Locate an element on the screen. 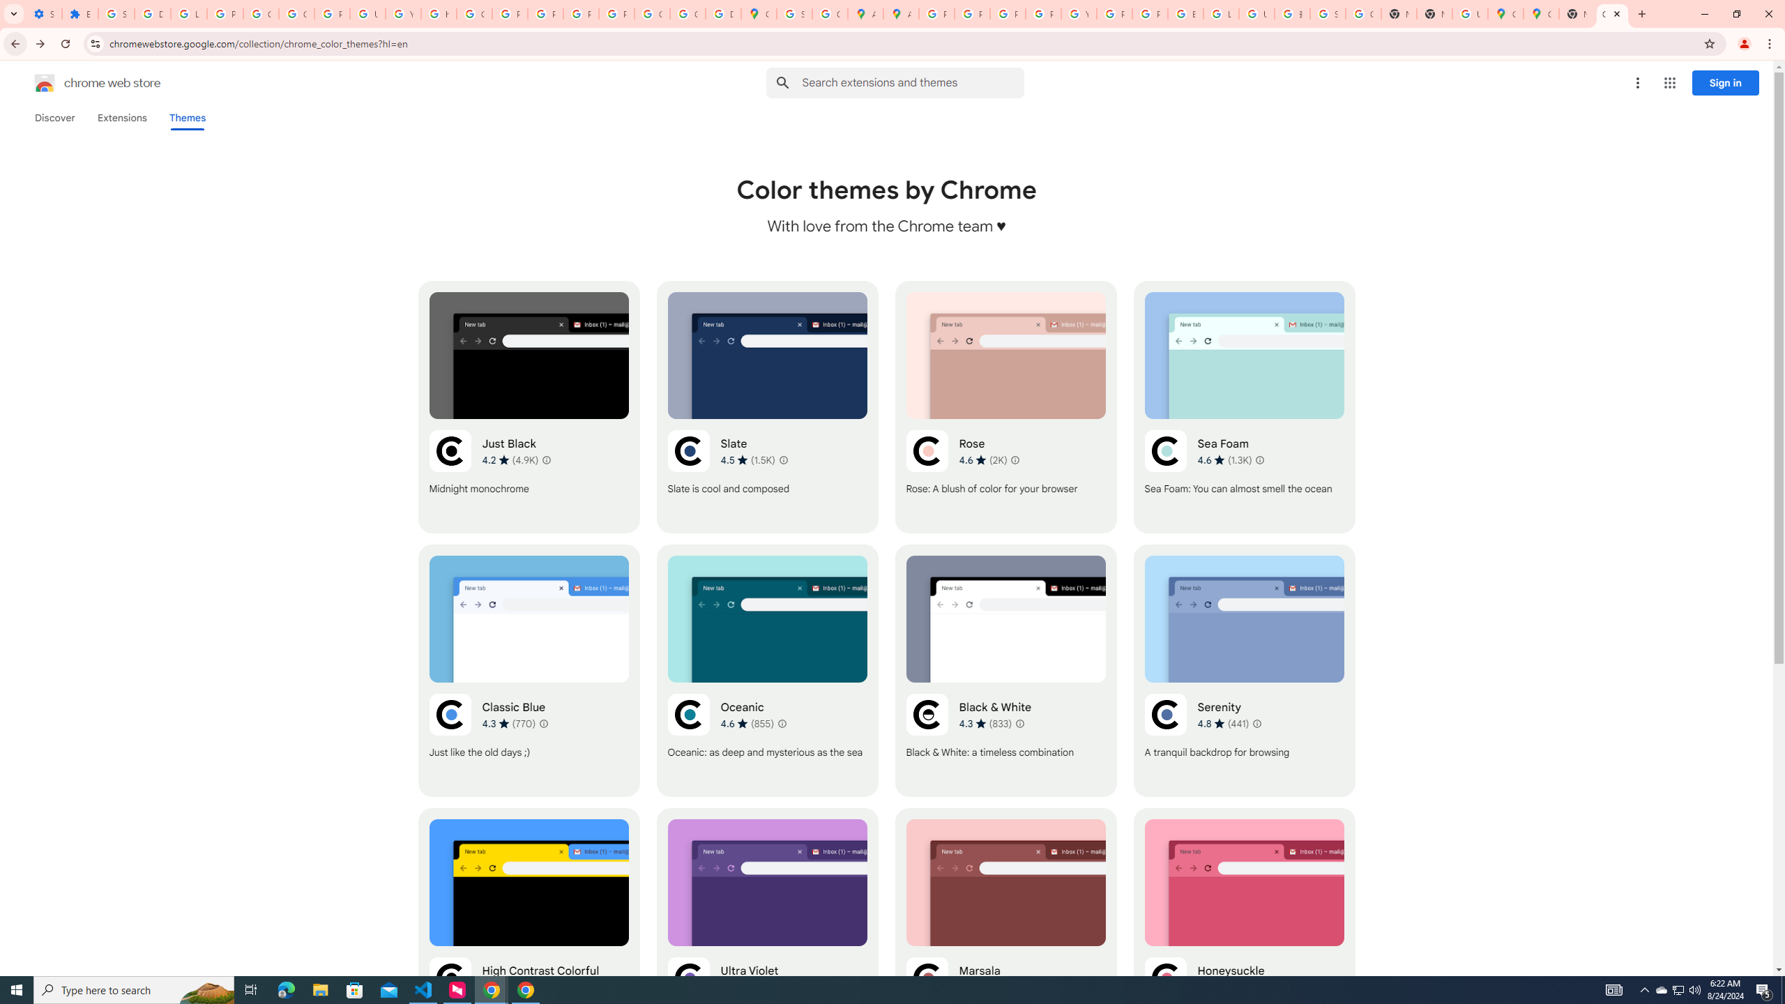 The height and width of the screenshot is (1004, 1785). Chrome Web Store - Color themes by Chrome is located at coordinates (1612, 14).